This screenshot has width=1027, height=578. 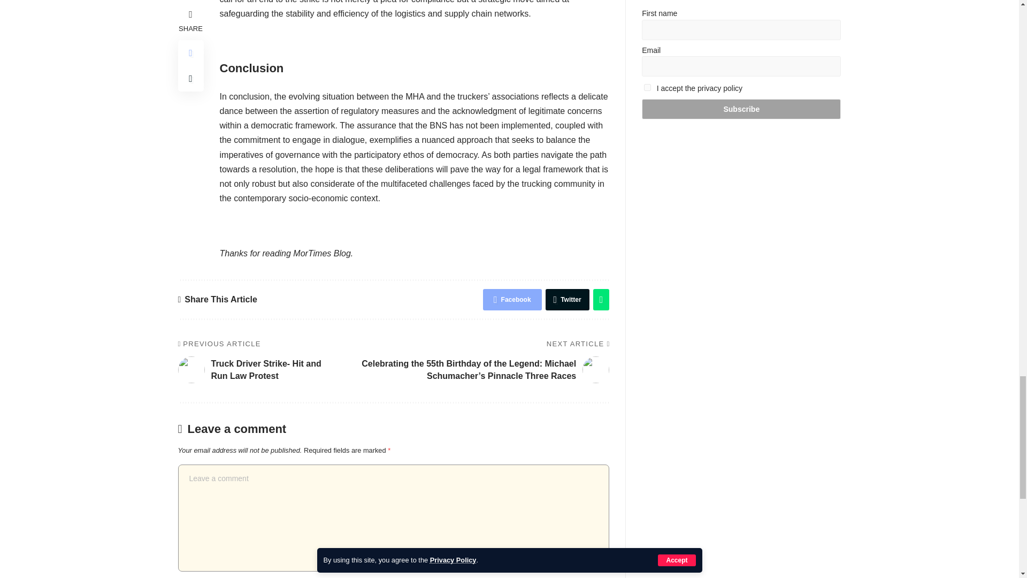 What do you see at coordinates (741, 109) in the screenshot?
I see `Subscribe` at bounding box center [741, 109].